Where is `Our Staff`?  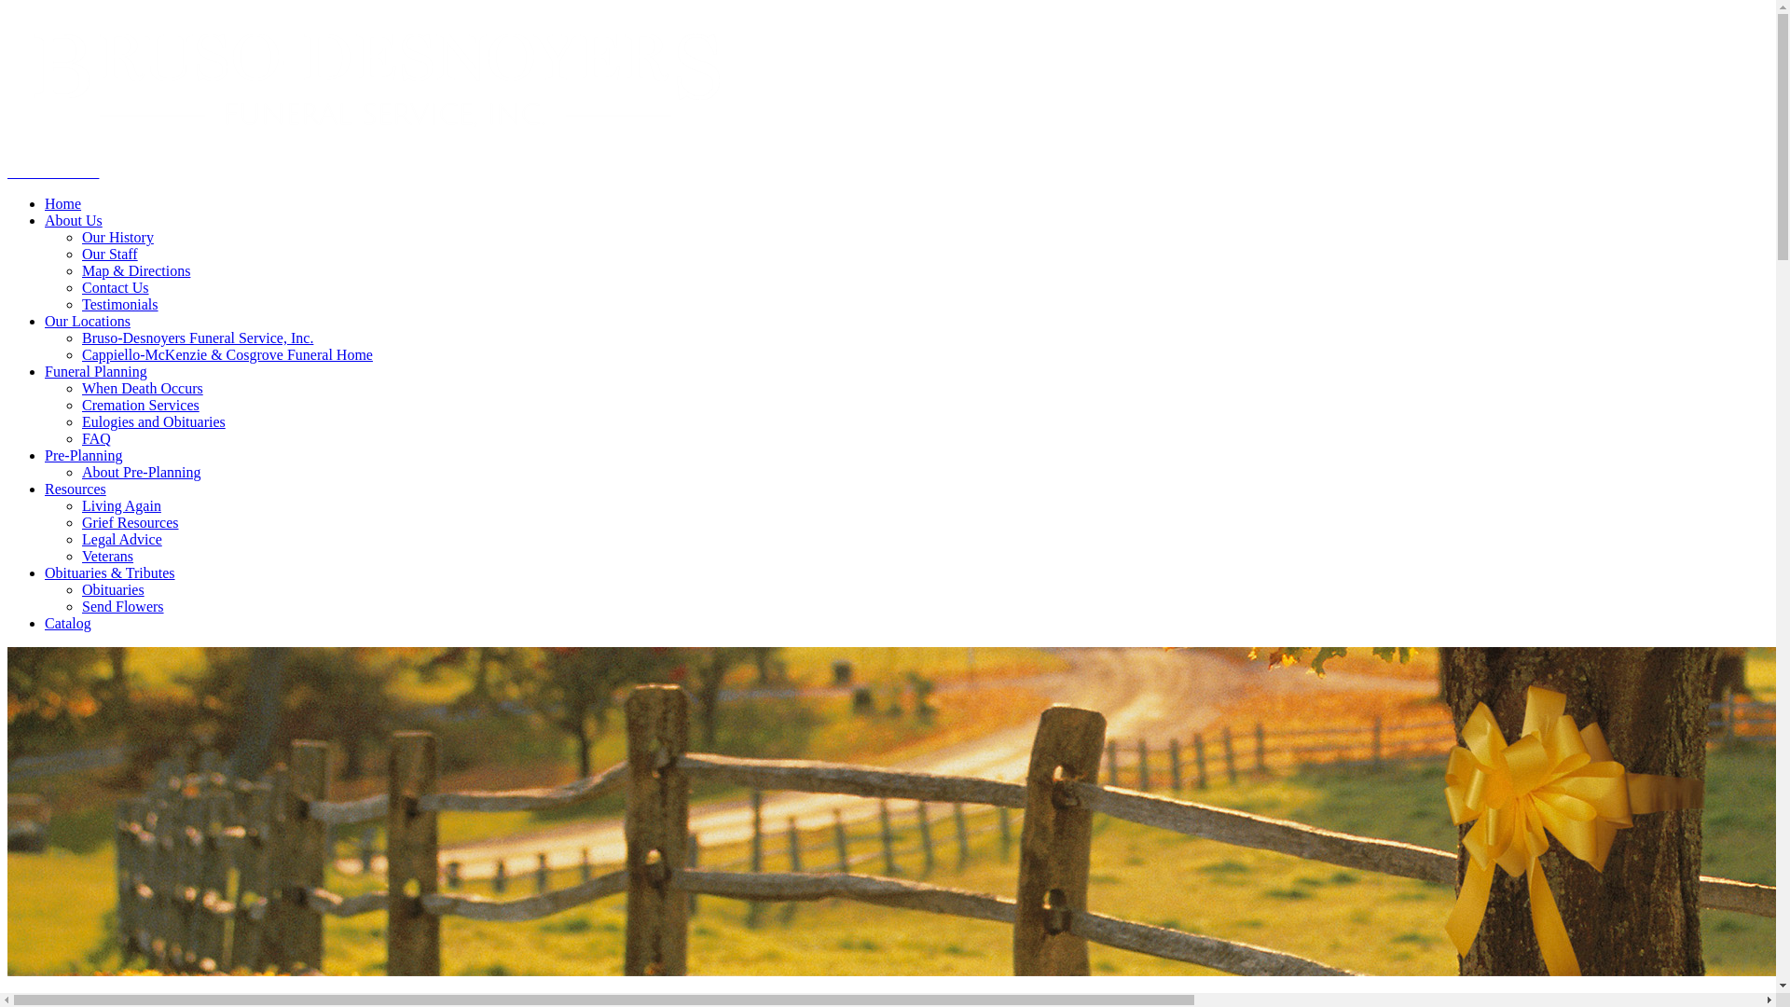 Our Staff is located at coordinates (110, 254).